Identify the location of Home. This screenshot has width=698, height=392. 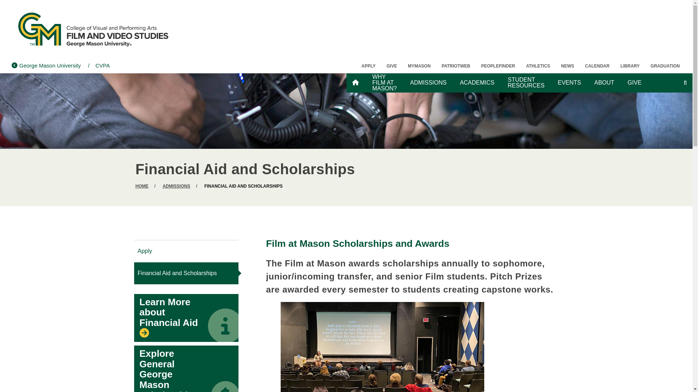
(93, 29).